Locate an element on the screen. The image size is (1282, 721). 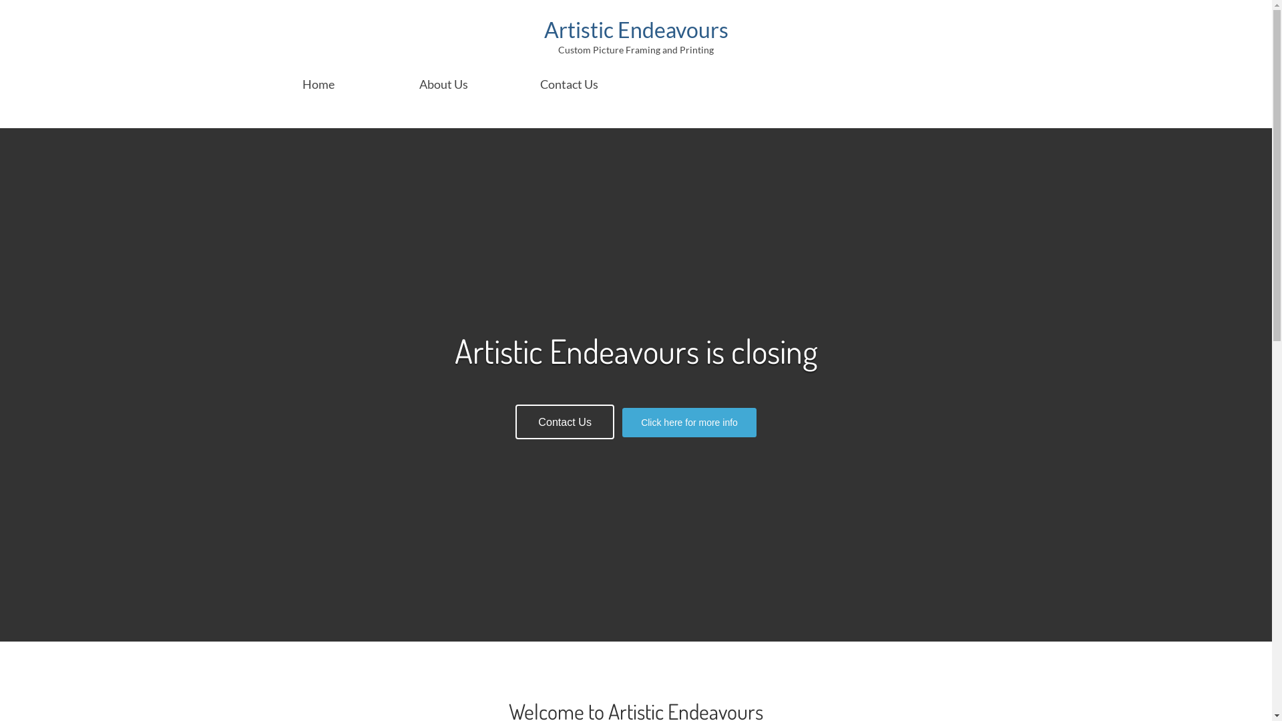
About Us is located at coordinates (444, 84).